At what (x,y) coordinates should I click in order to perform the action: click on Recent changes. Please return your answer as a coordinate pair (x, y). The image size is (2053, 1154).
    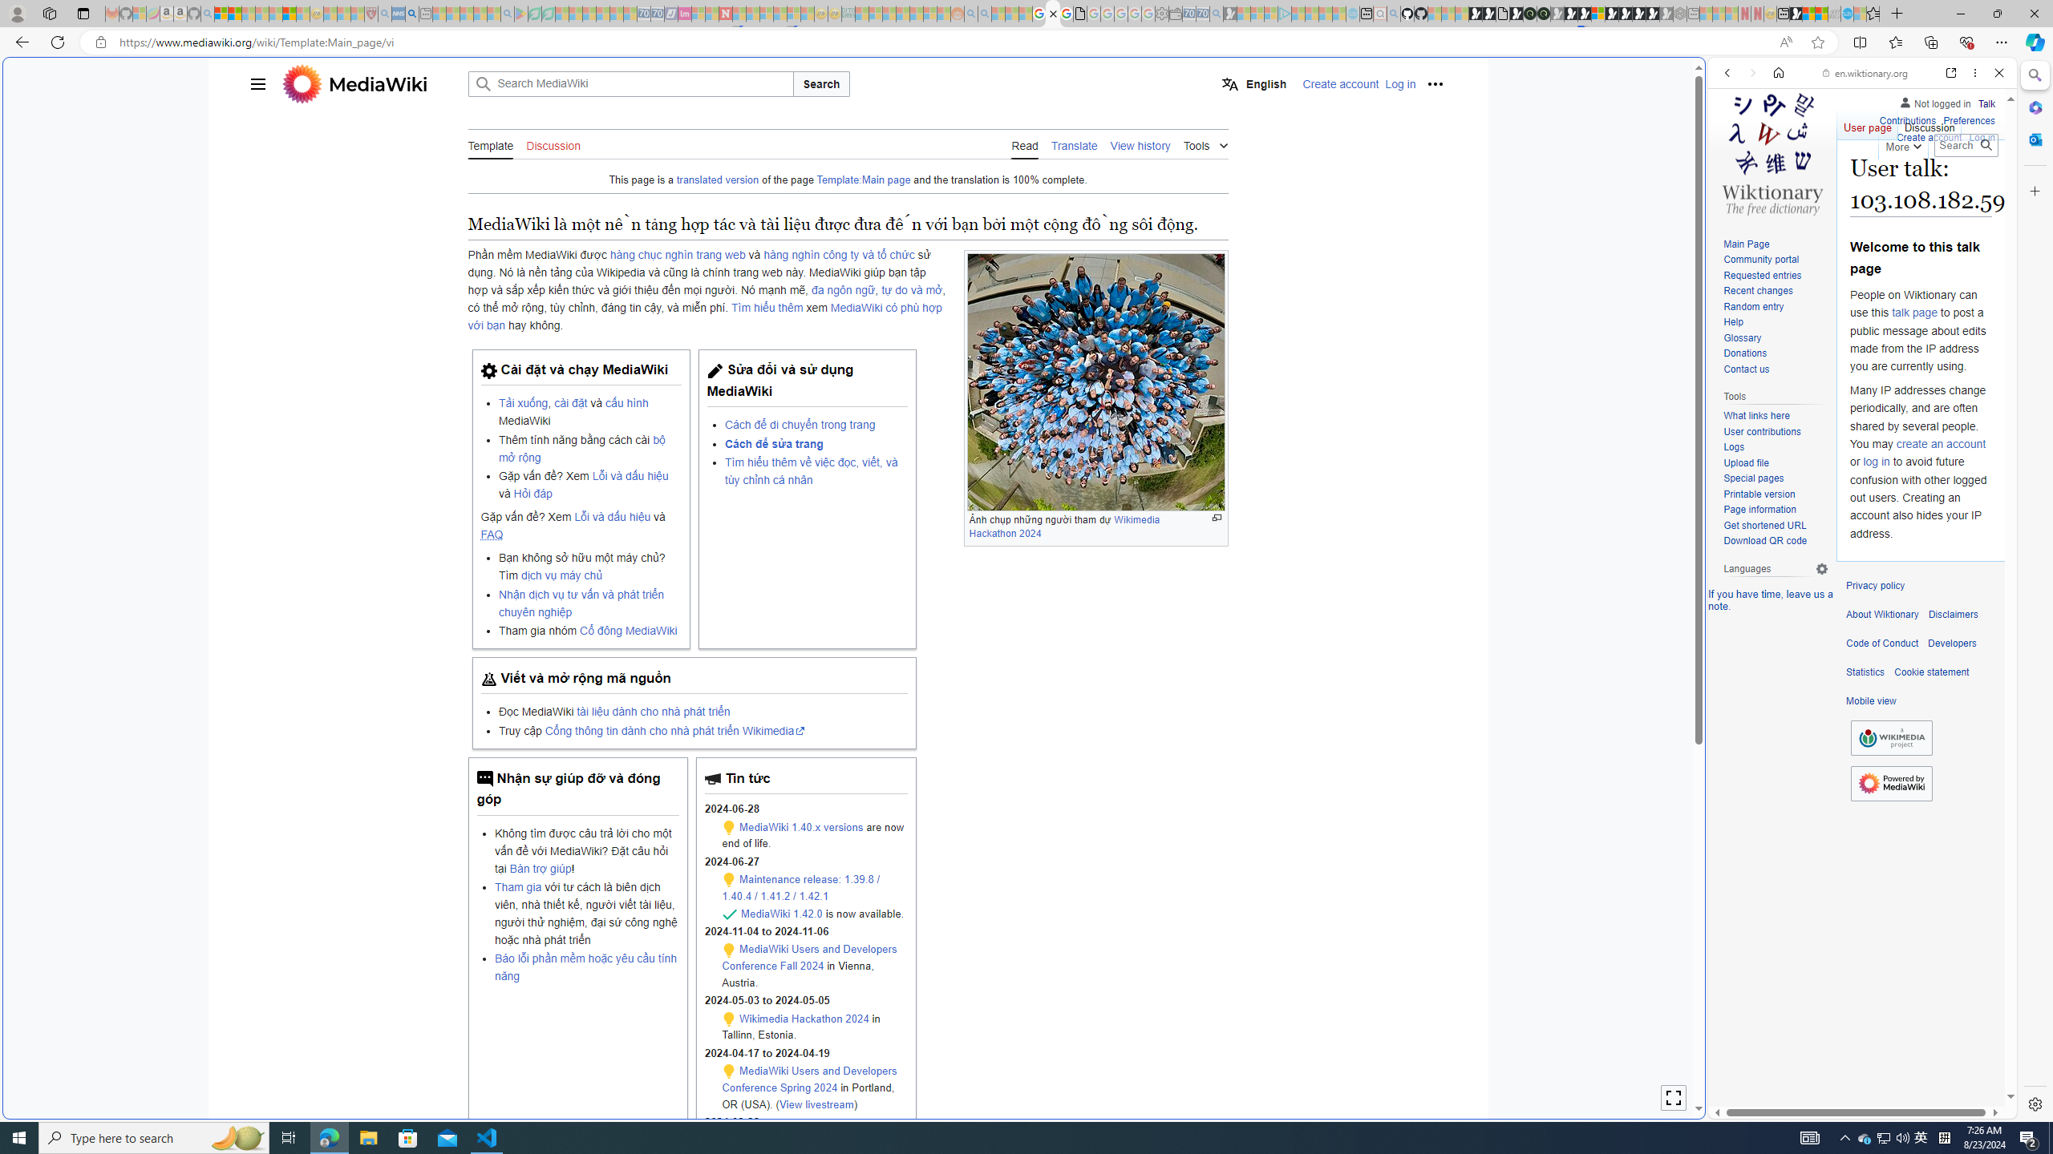
    Looking at the image, I should click on (1776, 292).